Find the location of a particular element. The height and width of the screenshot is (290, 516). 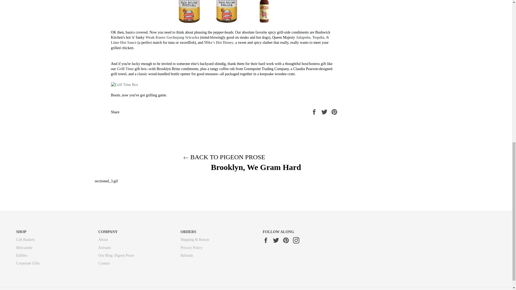

Tweet on Twitter is located at coordinates (325, 112).